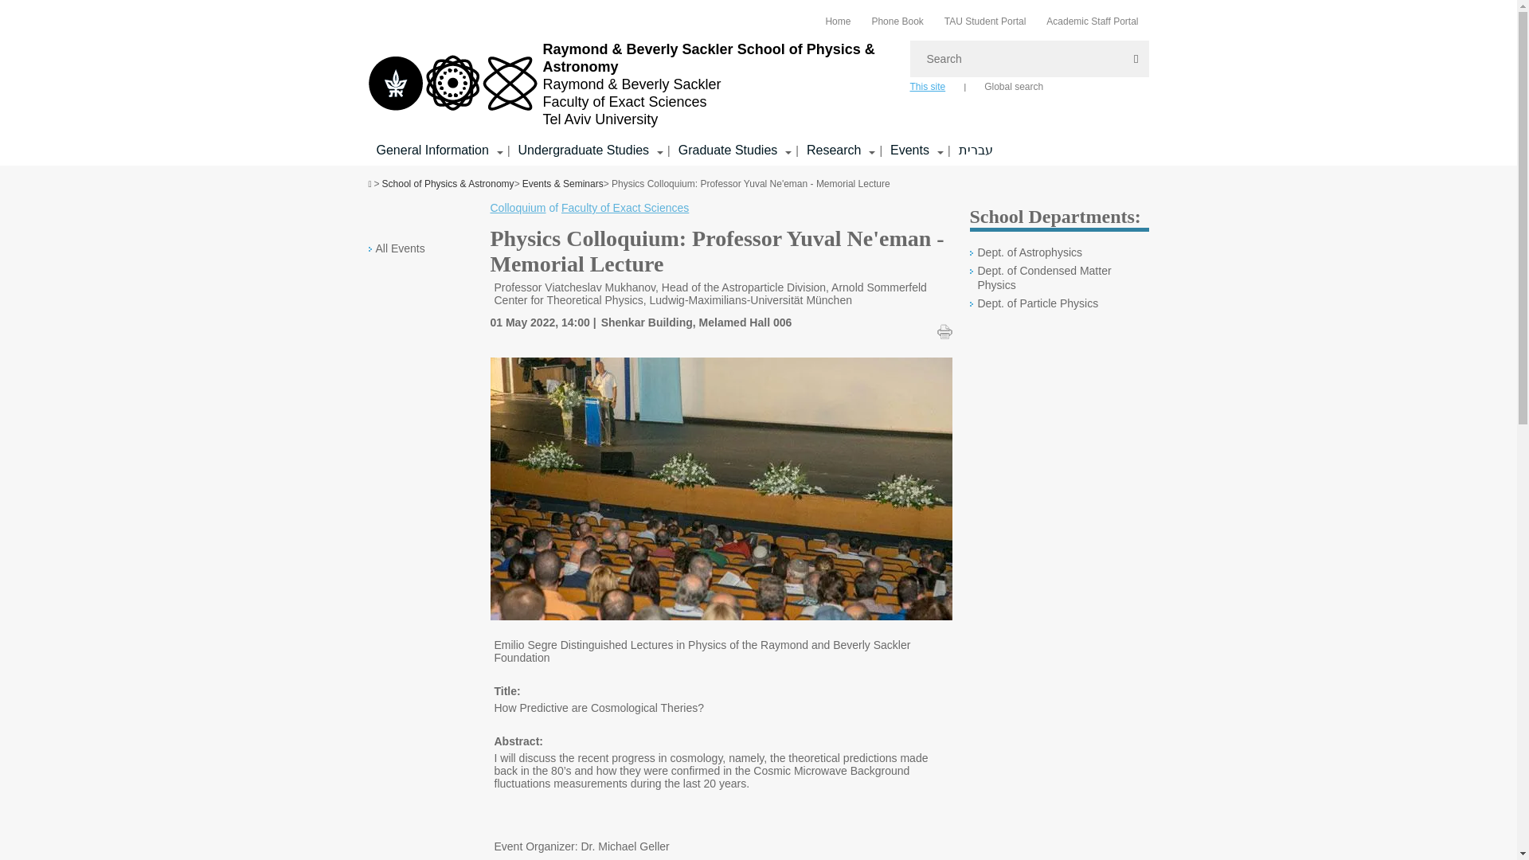 Image resolution: width=1529 pixels, height=860 pixels. Describe the element at coordinates (432, 150) in the screenshot. I see `General Information` at that location.